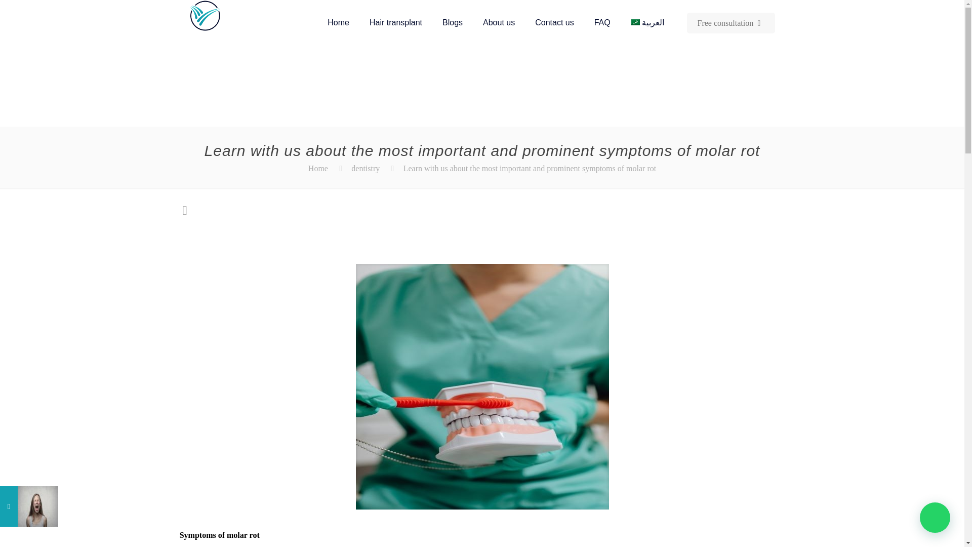 This screenshot has height=547, width=972. I want to click on Home, so click(338, 22).